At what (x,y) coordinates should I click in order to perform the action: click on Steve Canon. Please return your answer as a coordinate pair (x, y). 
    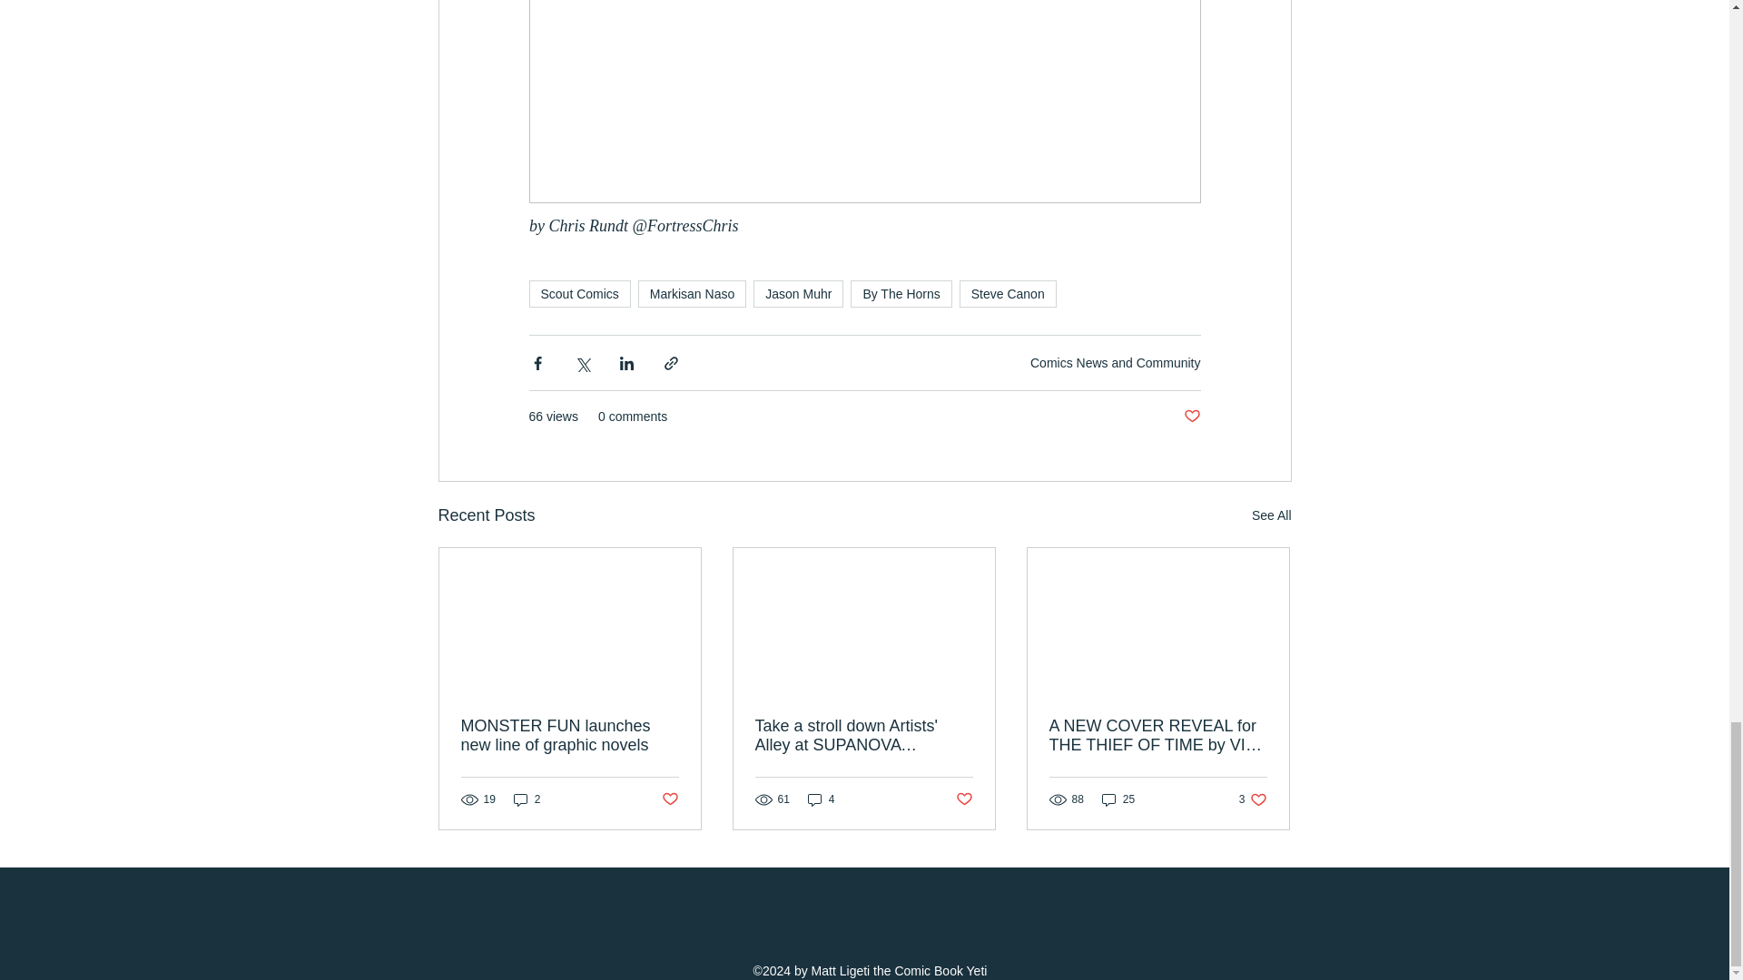
    Looking at the image, I should click on (1008, 294).